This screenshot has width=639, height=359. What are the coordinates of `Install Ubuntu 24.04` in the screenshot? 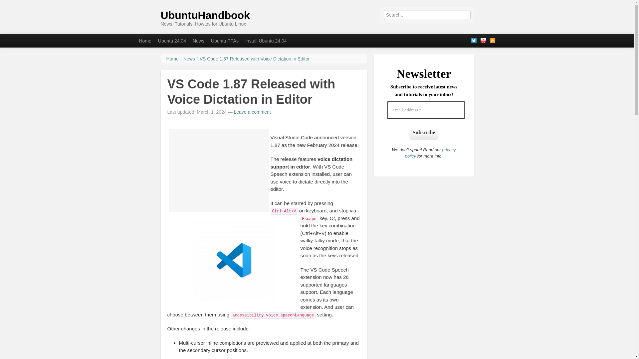 It's located at (266, 41).